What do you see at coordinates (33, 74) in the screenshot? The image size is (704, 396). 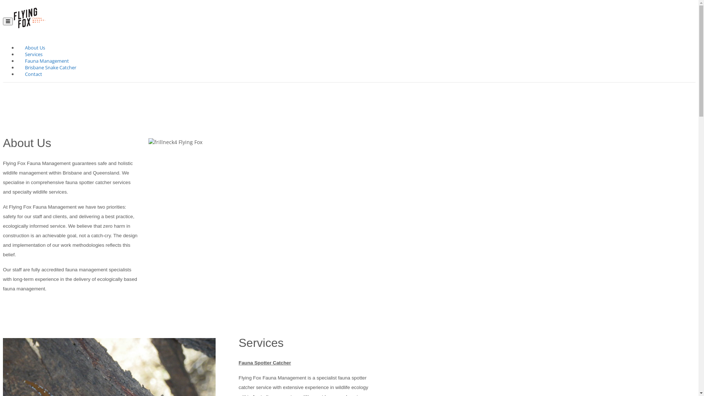 I see `Contact` at bounding box center [33, 74].